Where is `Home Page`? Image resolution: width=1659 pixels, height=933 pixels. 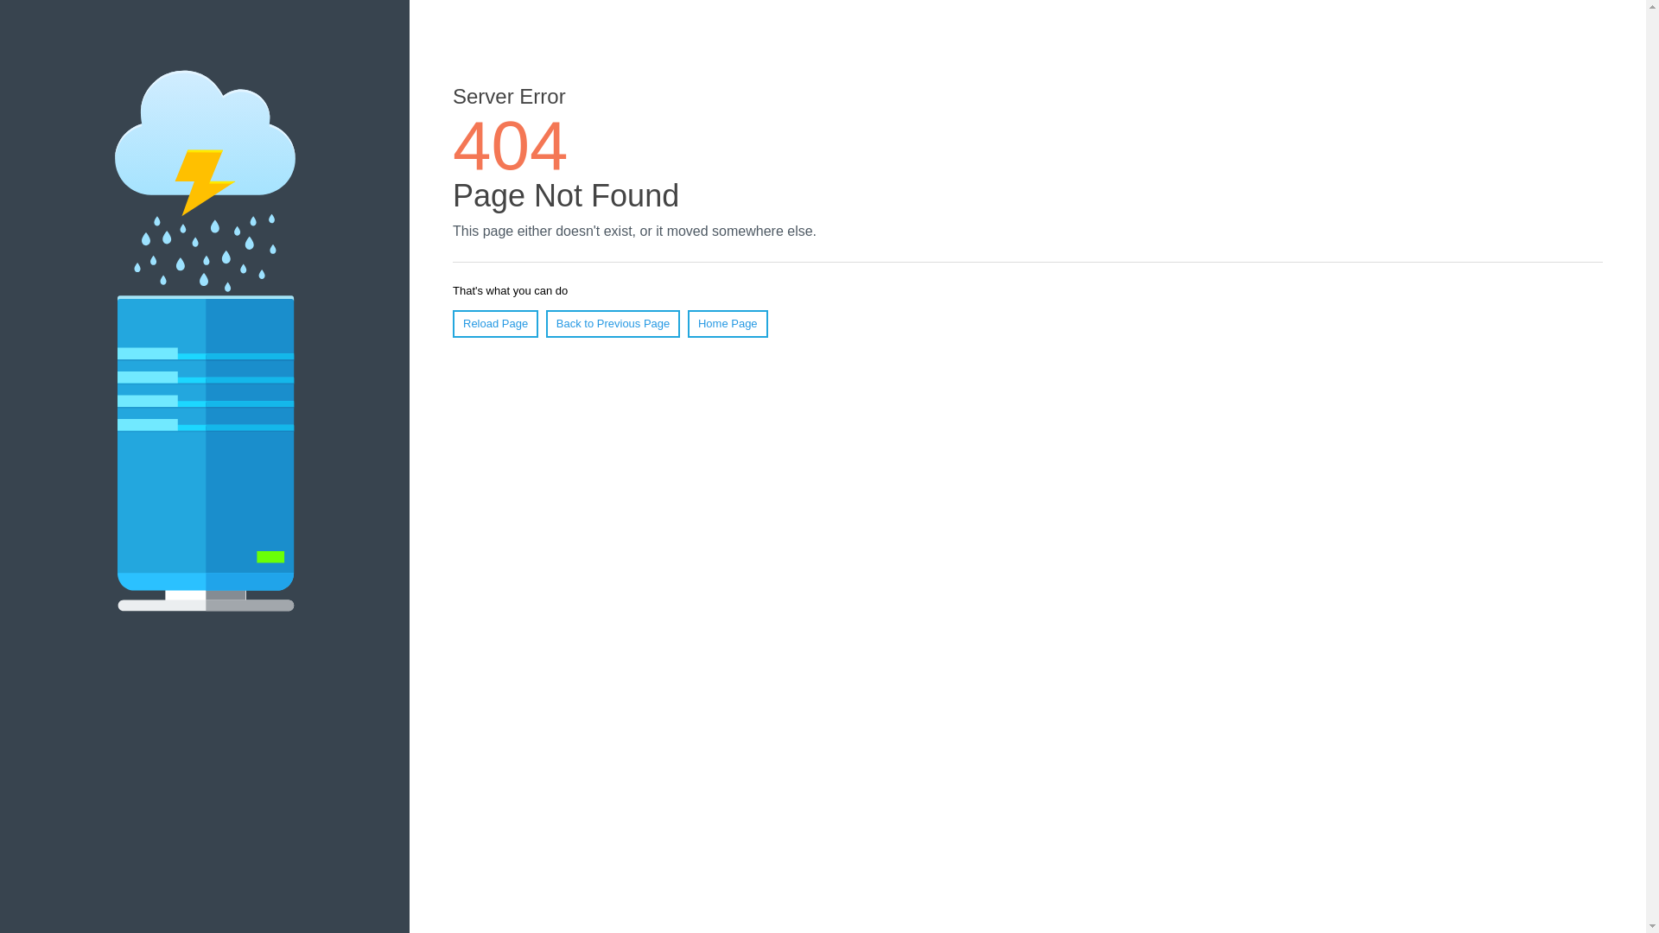
Home Page is located at coordinates (728, 324).